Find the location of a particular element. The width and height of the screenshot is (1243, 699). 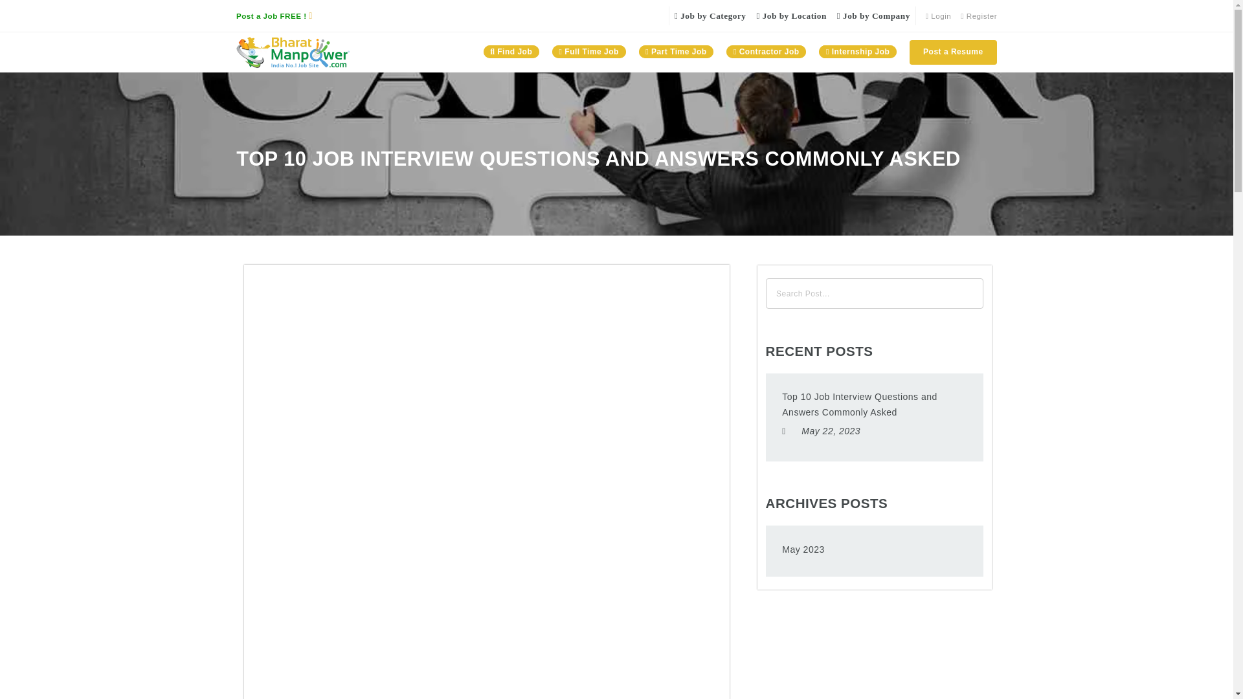

   Find Job   is located at coordinates (511, 52).